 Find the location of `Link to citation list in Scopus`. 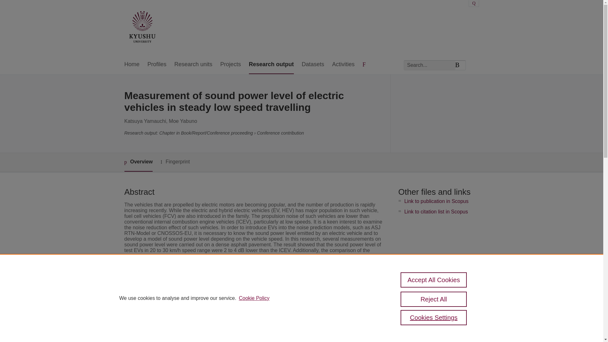

Link to citation list in Scopus is located at coordinates (436, 212).